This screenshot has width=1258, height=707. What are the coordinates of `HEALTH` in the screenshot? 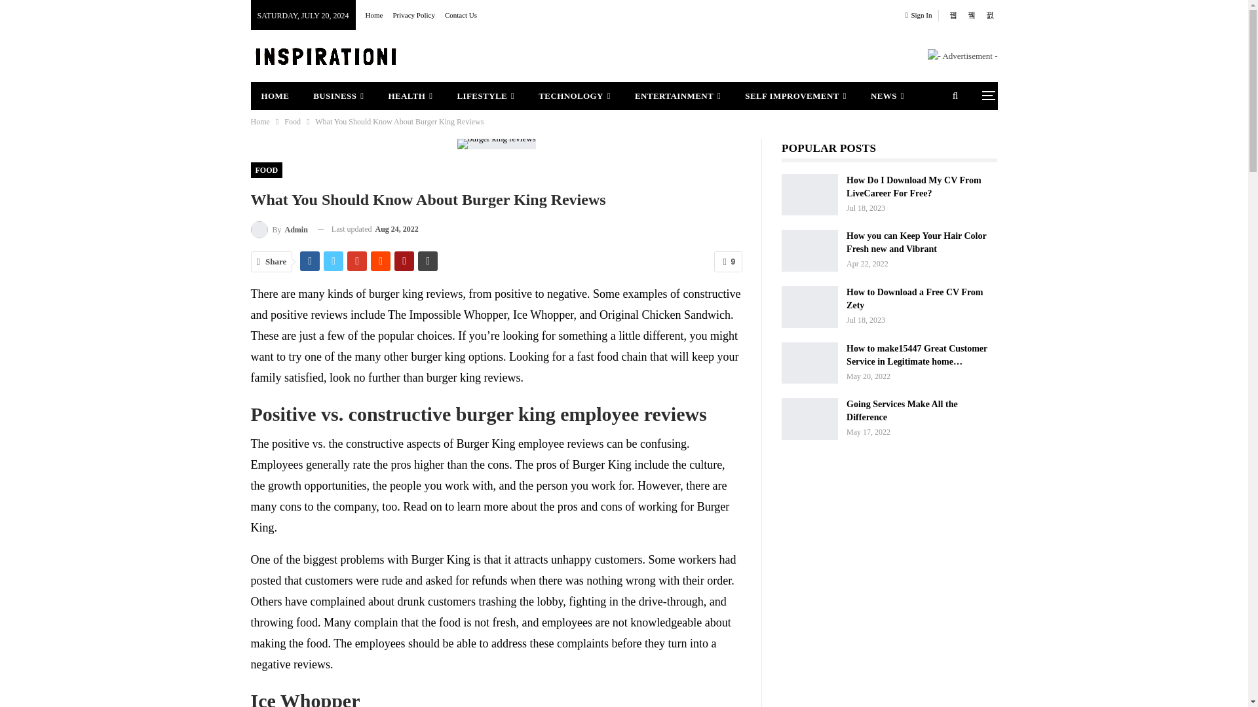 It's located at (410, 96).